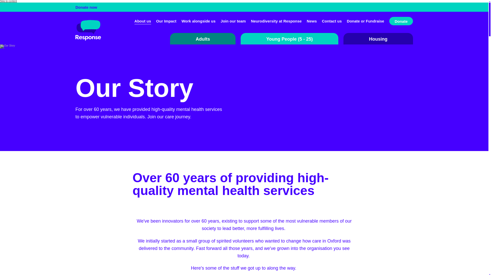  What do you see at coordinates (8, 1) in the screenshot?
I see `Skip to content` at bounding box center [8, 1].